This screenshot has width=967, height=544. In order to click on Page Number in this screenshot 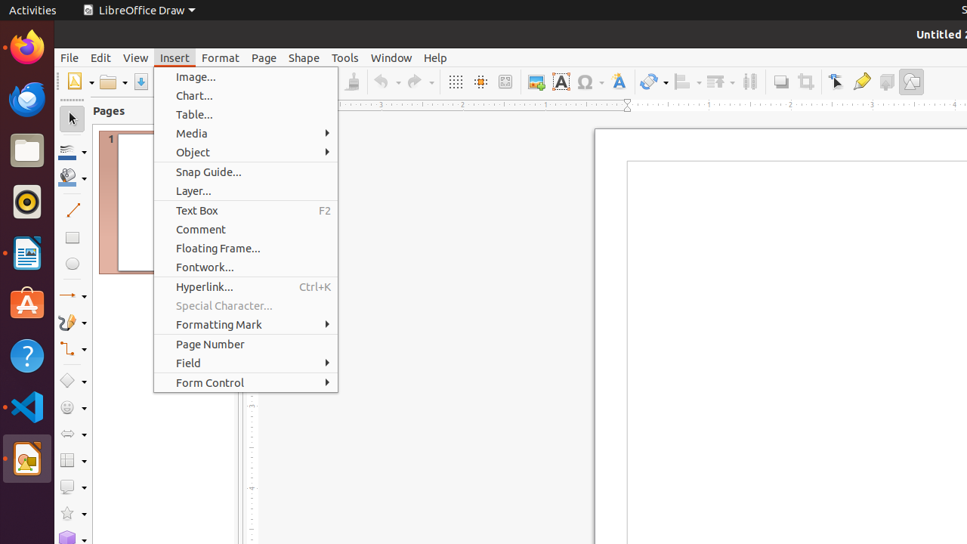, I will do `click(246, 345)`.